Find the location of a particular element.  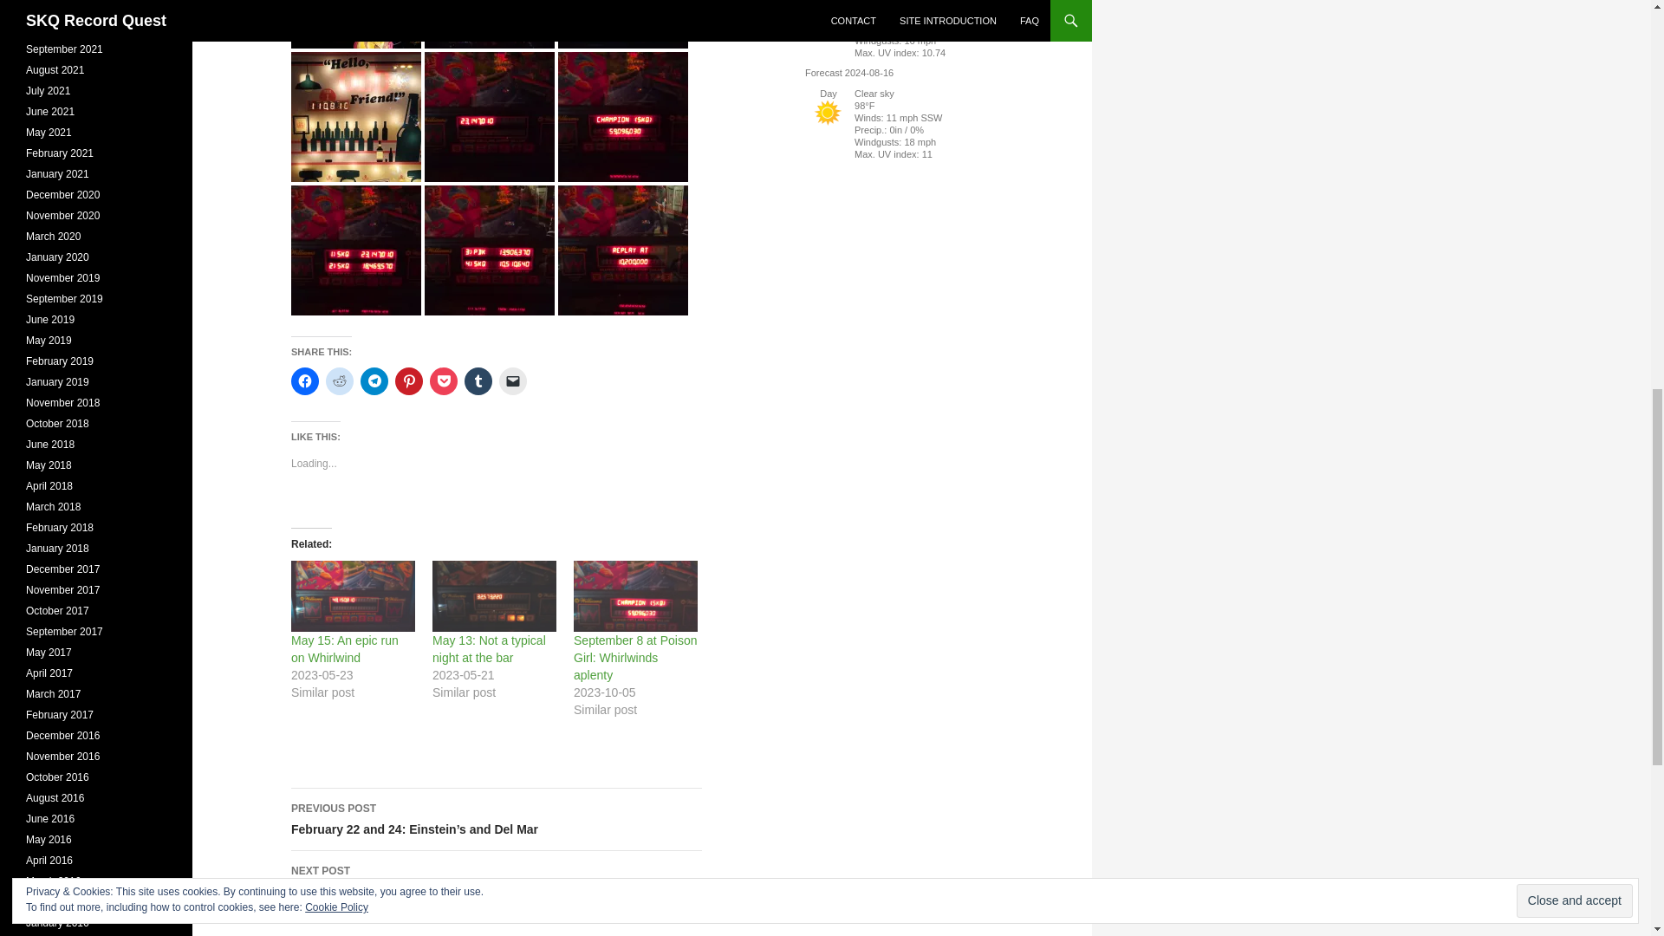

Click to share on Pocket is located at coordinates (444, 381).